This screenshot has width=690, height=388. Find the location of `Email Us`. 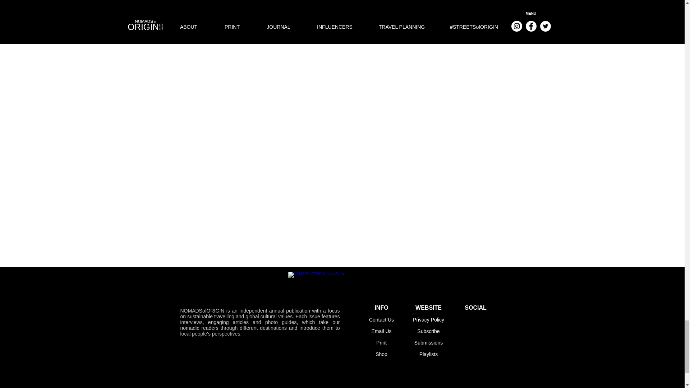

Email Us is located at coordinates (381, 331).